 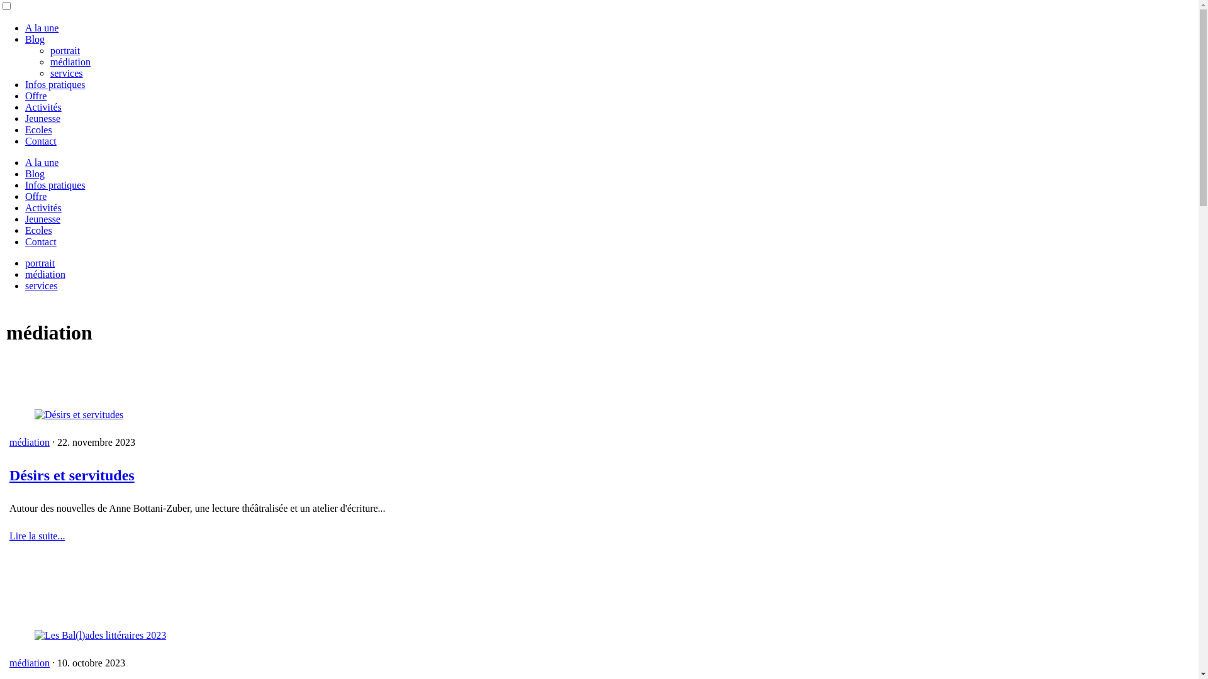 What do you see at coordinates (35, 174) in the screenshot?
I see `Blog` at bounding box center [35, 174].